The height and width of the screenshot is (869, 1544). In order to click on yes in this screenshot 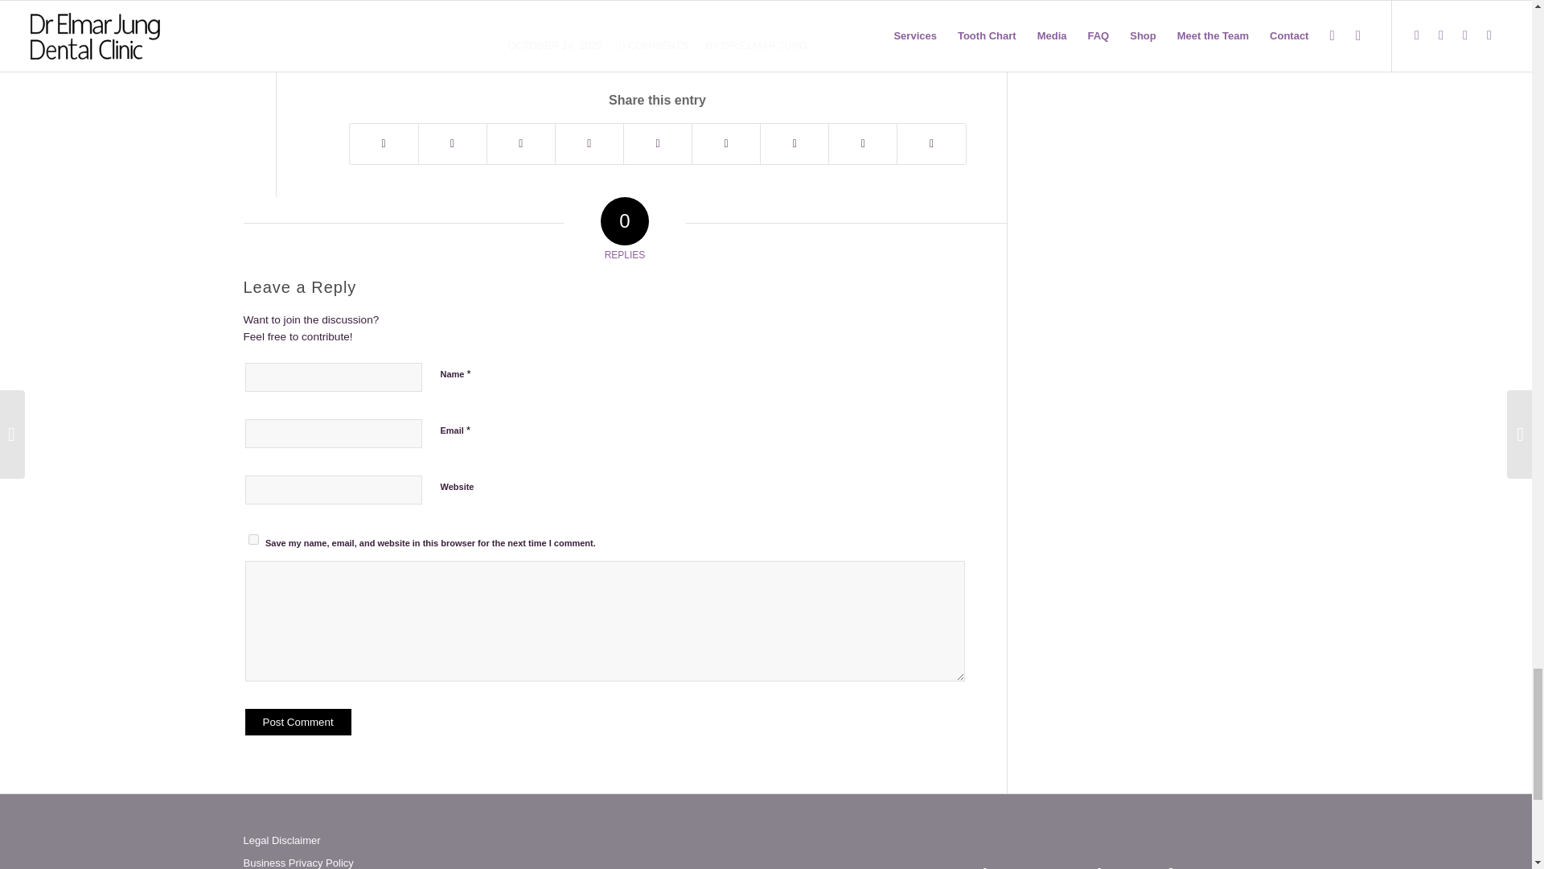, I will do `click(253, 539)`.